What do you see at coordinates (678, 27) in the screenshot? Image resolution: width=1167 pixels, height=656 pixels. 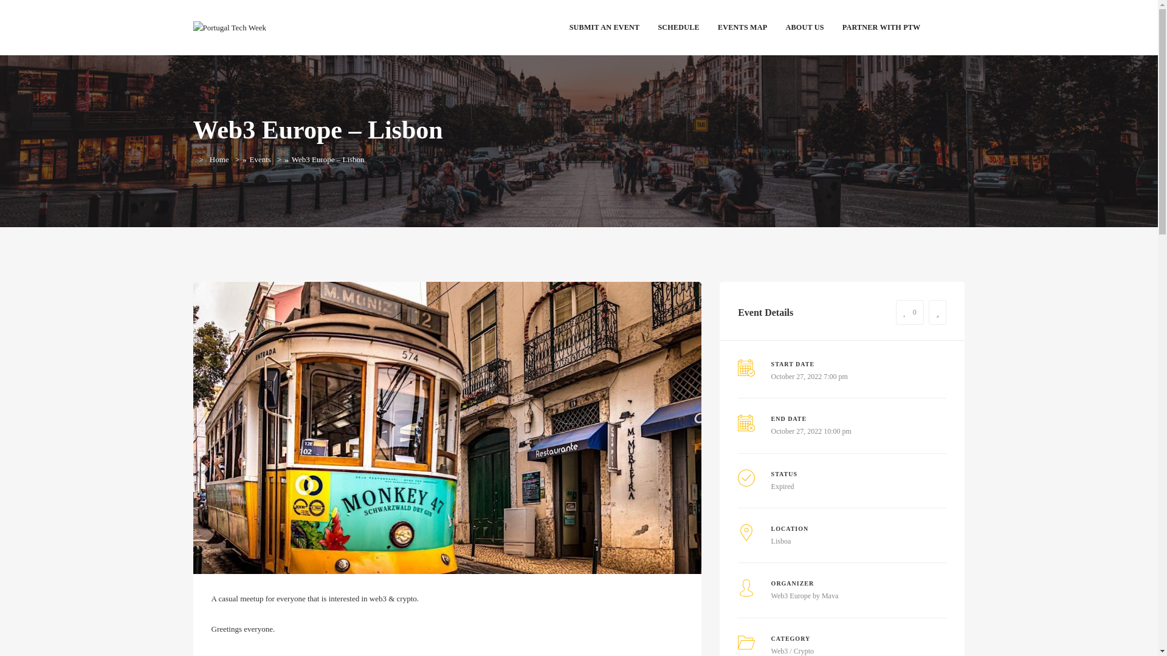 I see `SCHEDULE` at bounding box center [678, 27].